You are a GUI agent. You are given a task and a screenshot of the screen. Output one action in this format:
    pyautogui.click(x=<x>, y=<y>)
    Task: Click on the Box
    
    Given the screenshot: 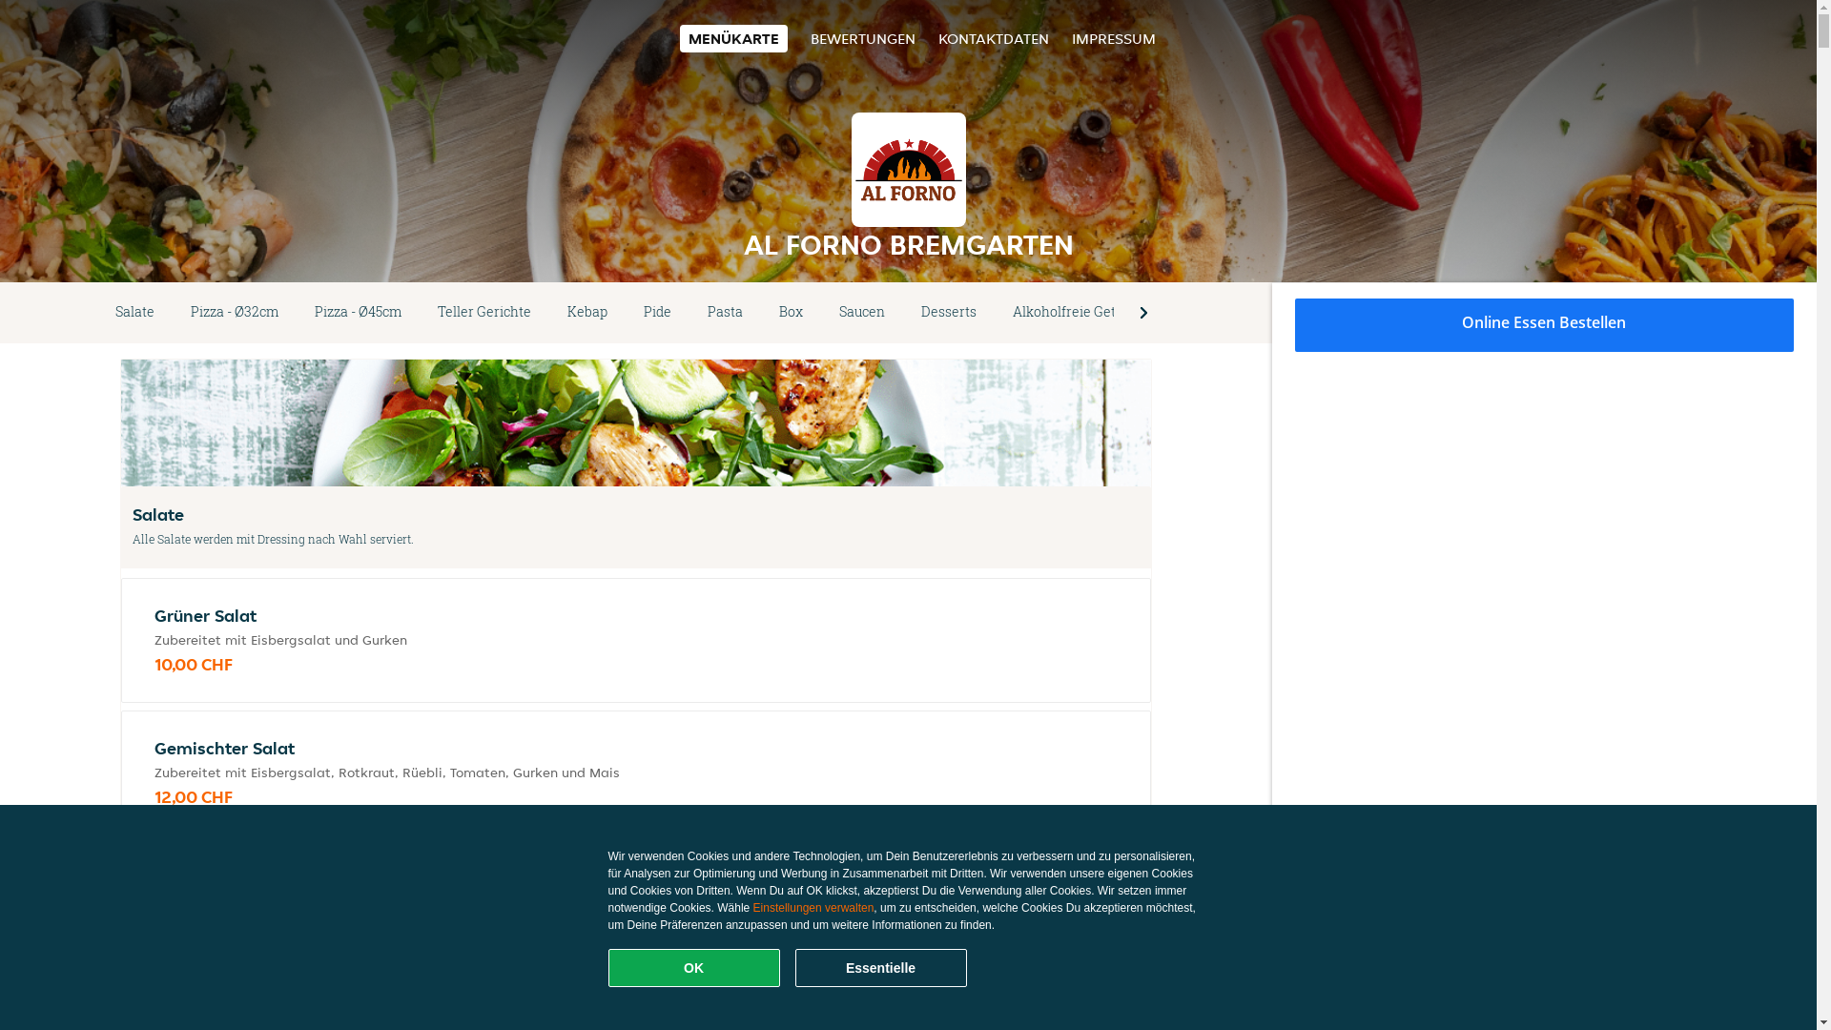 What is the action you would take?
    pyautogui.click(x=792, y=313)
    